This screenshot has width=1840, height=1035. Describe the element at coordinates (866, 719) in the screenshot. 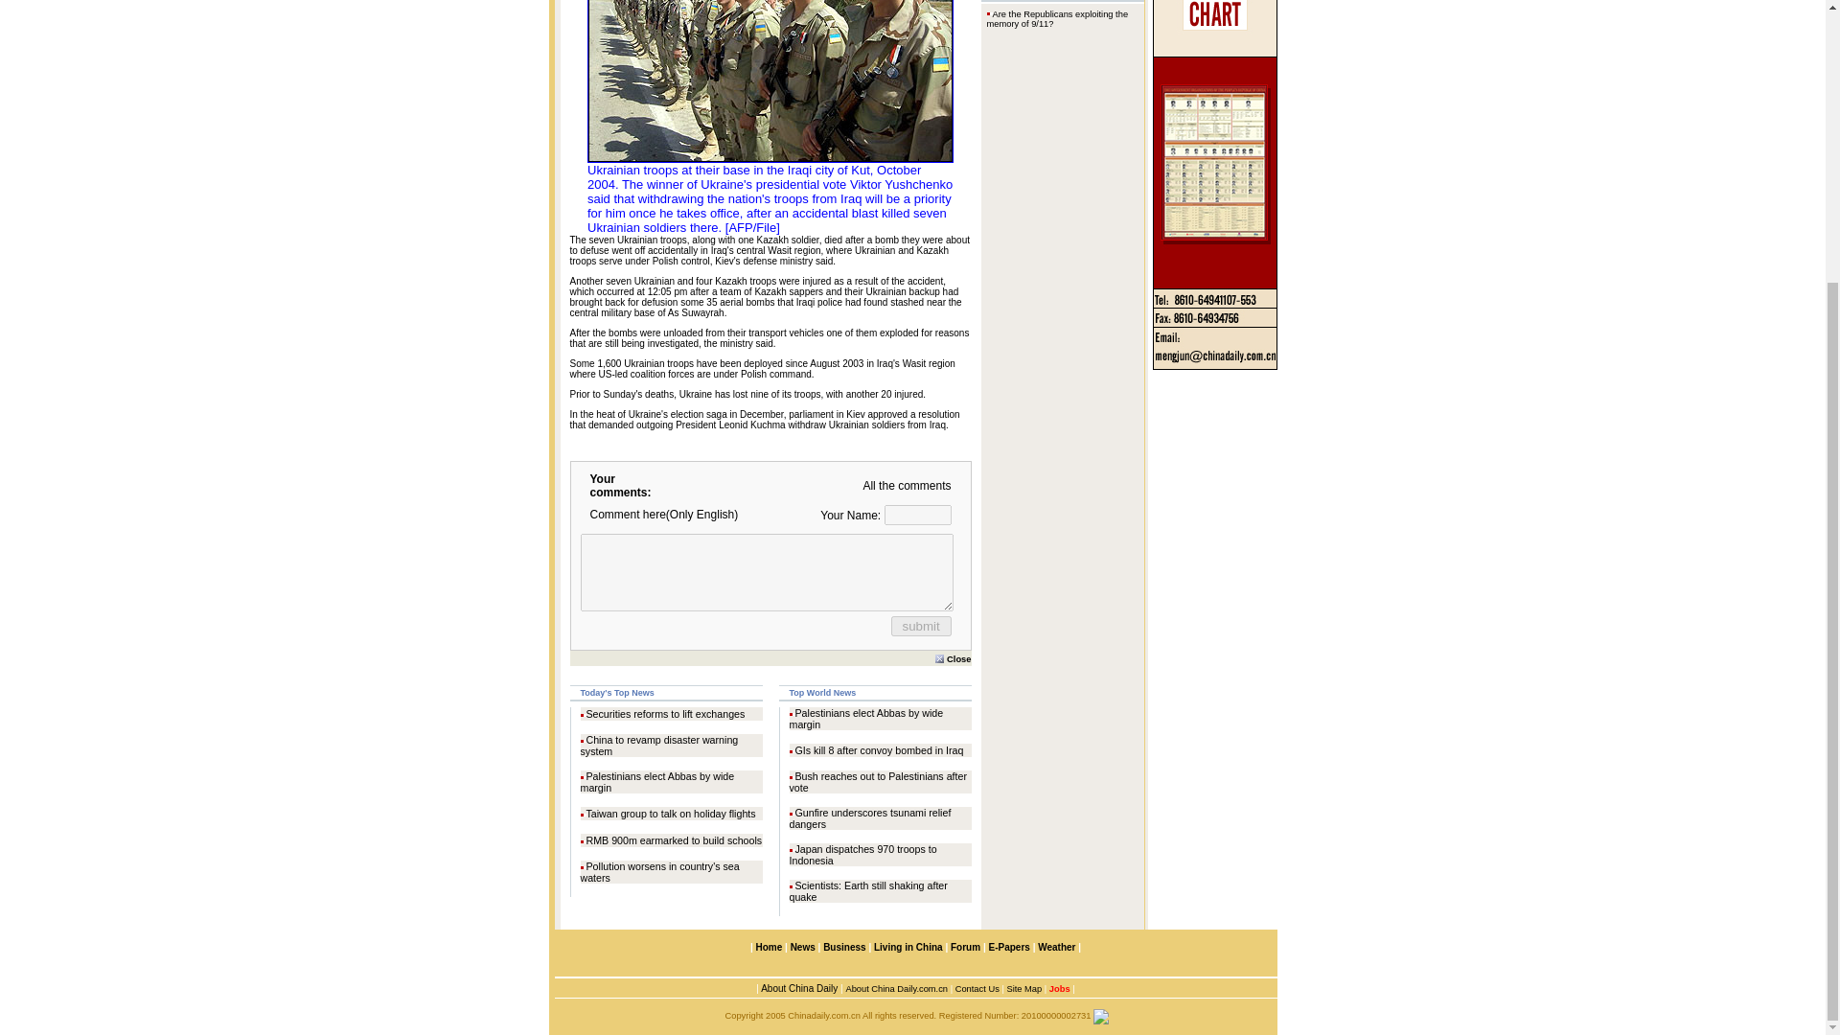

I see `Palestinians elect Abbas by wide margin` at that location.